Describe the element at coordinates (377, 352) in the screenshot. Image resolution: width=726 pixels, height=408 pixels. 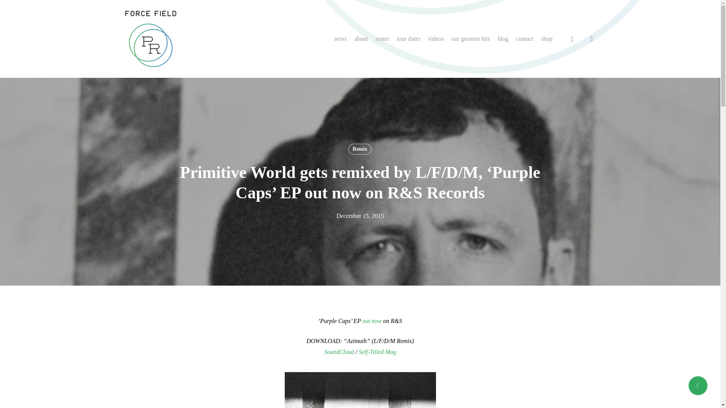
I see `Self-Titled Mag` at that location.